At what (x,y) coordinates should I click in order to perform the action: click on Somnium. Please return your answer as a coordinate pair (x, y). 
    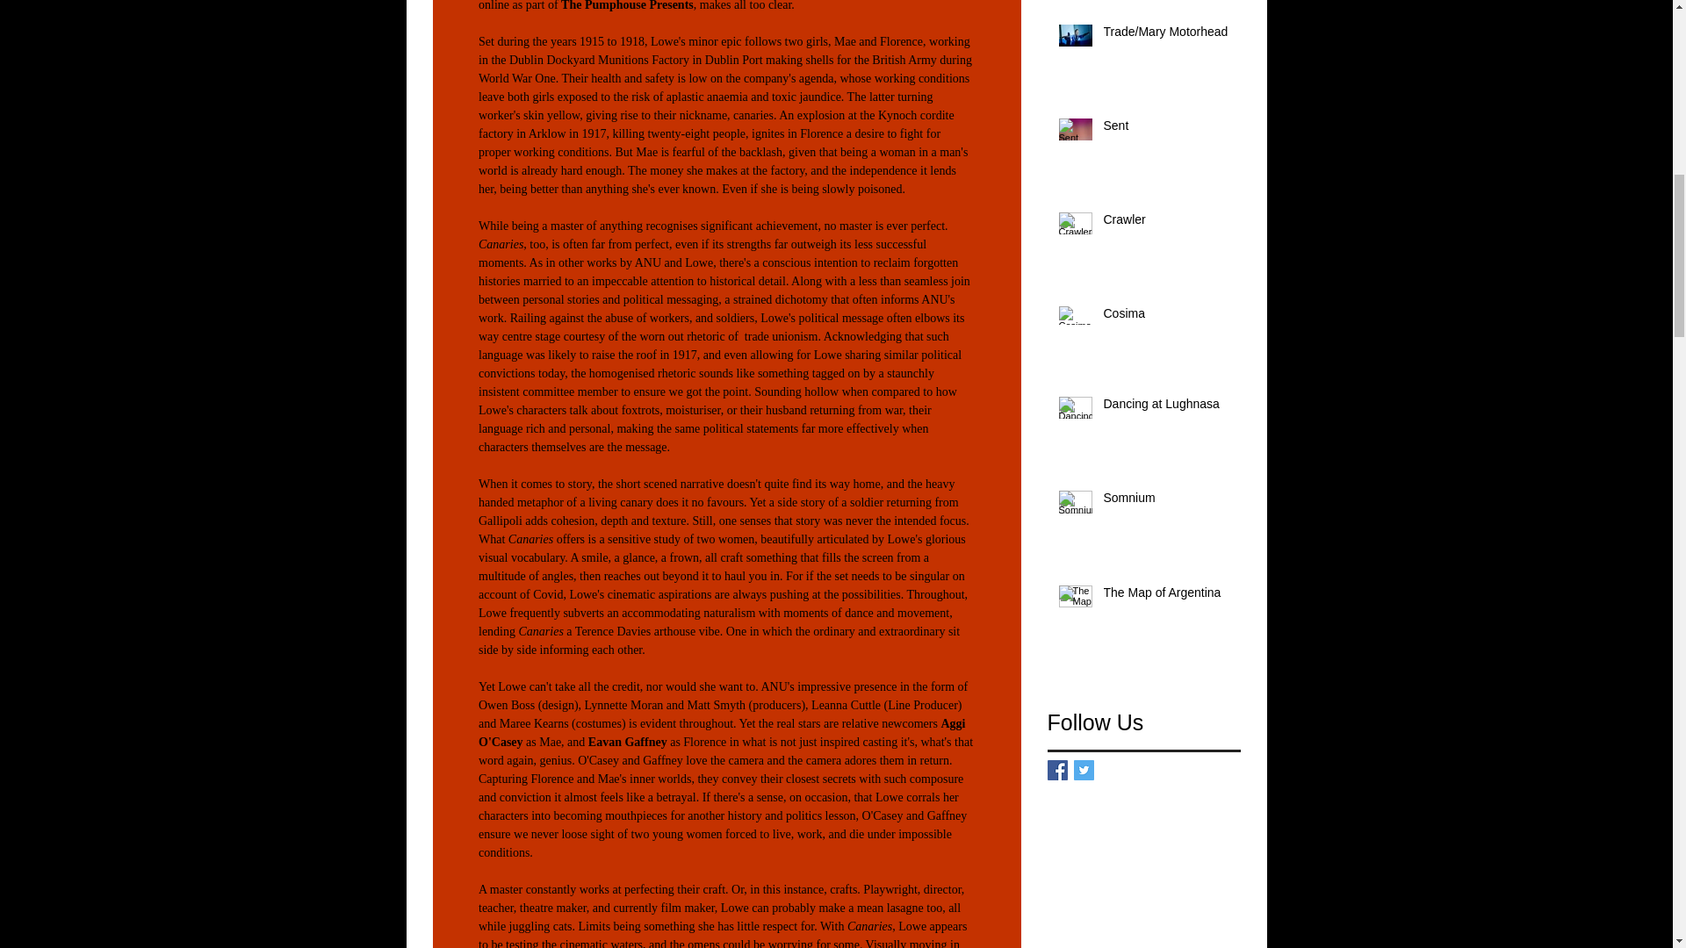
    Looking at the image, I should click on (1165, 502).